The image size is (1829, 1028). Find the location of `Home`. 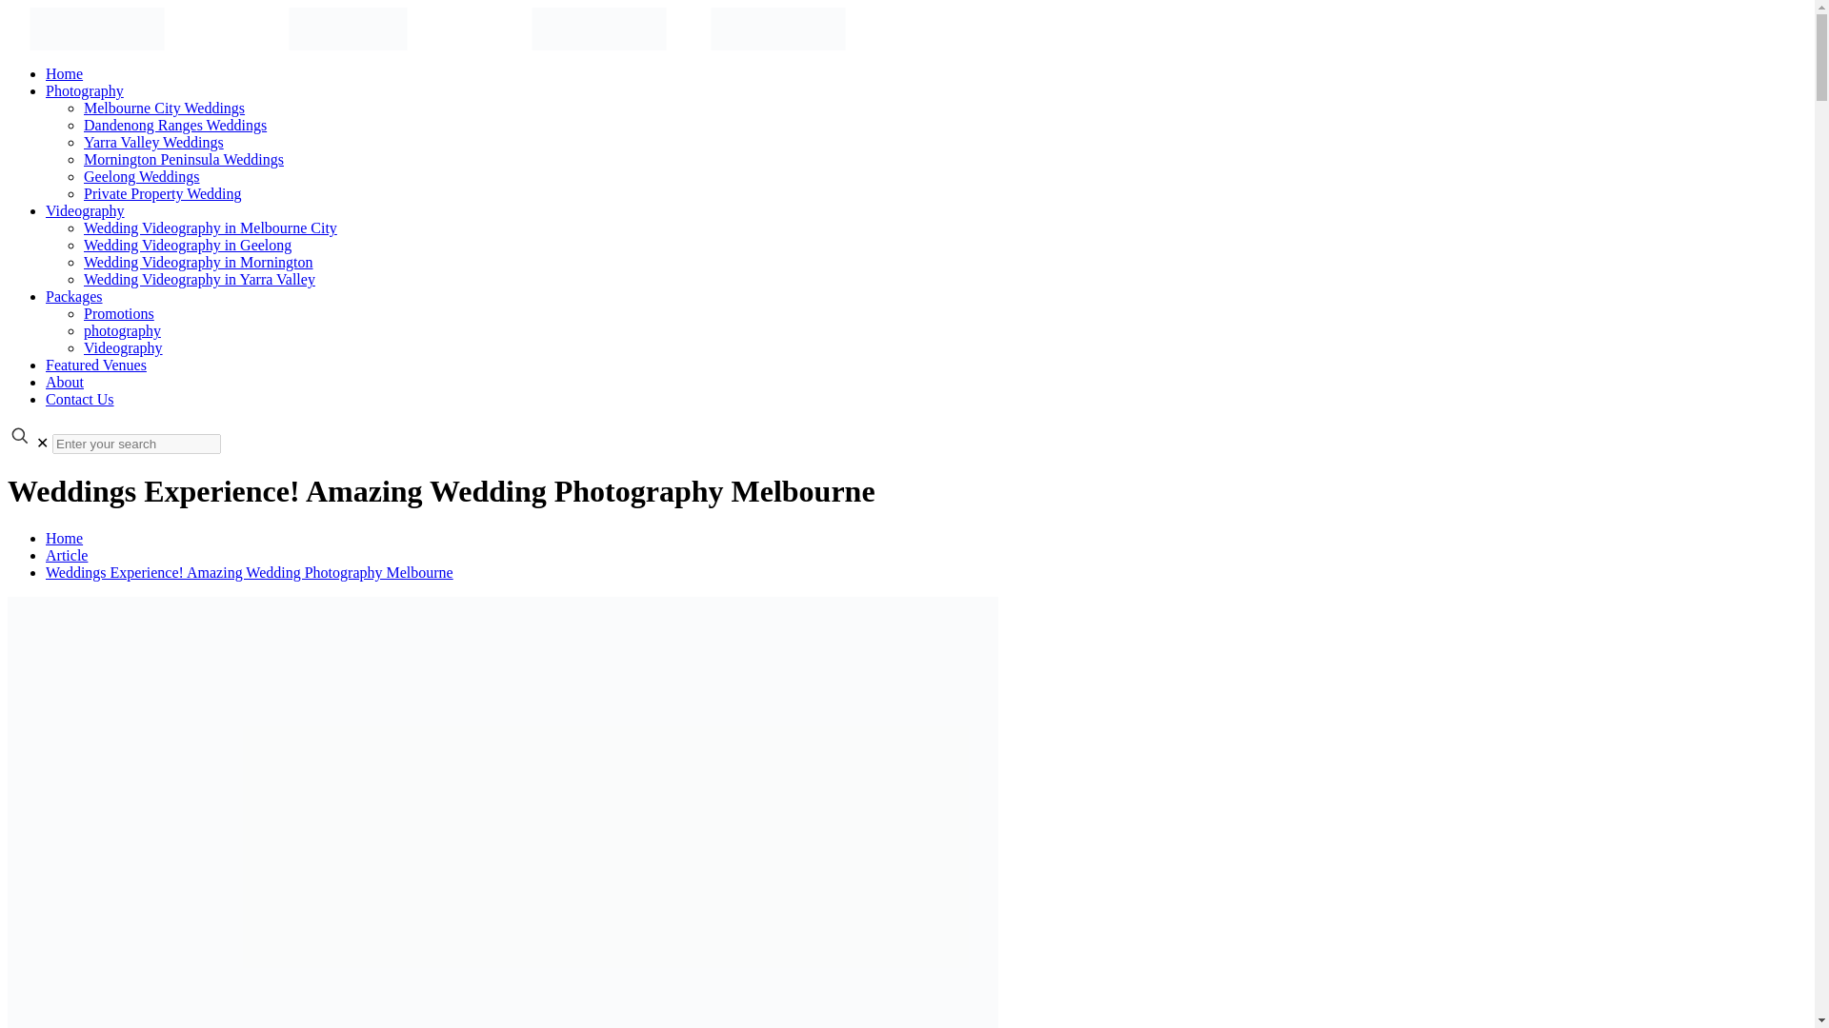

Home is located at coordinates (64, 74).